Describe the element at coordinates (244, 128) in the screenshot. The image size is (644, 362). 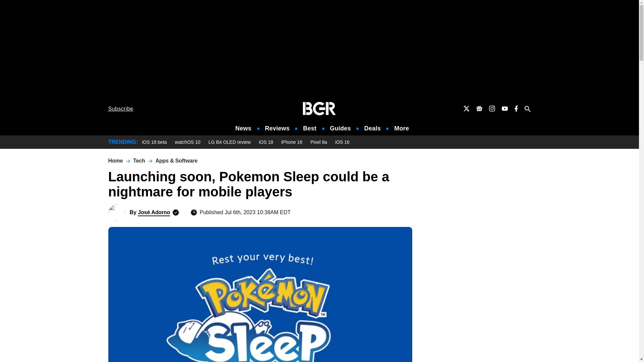
I see `News` at that location.